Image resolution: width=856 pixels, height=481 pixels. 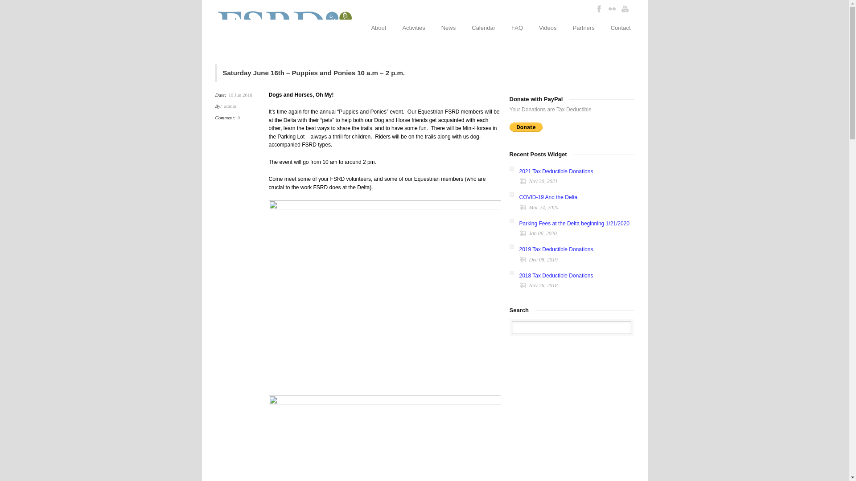 I want to click on News, so click(x=449, y=28).